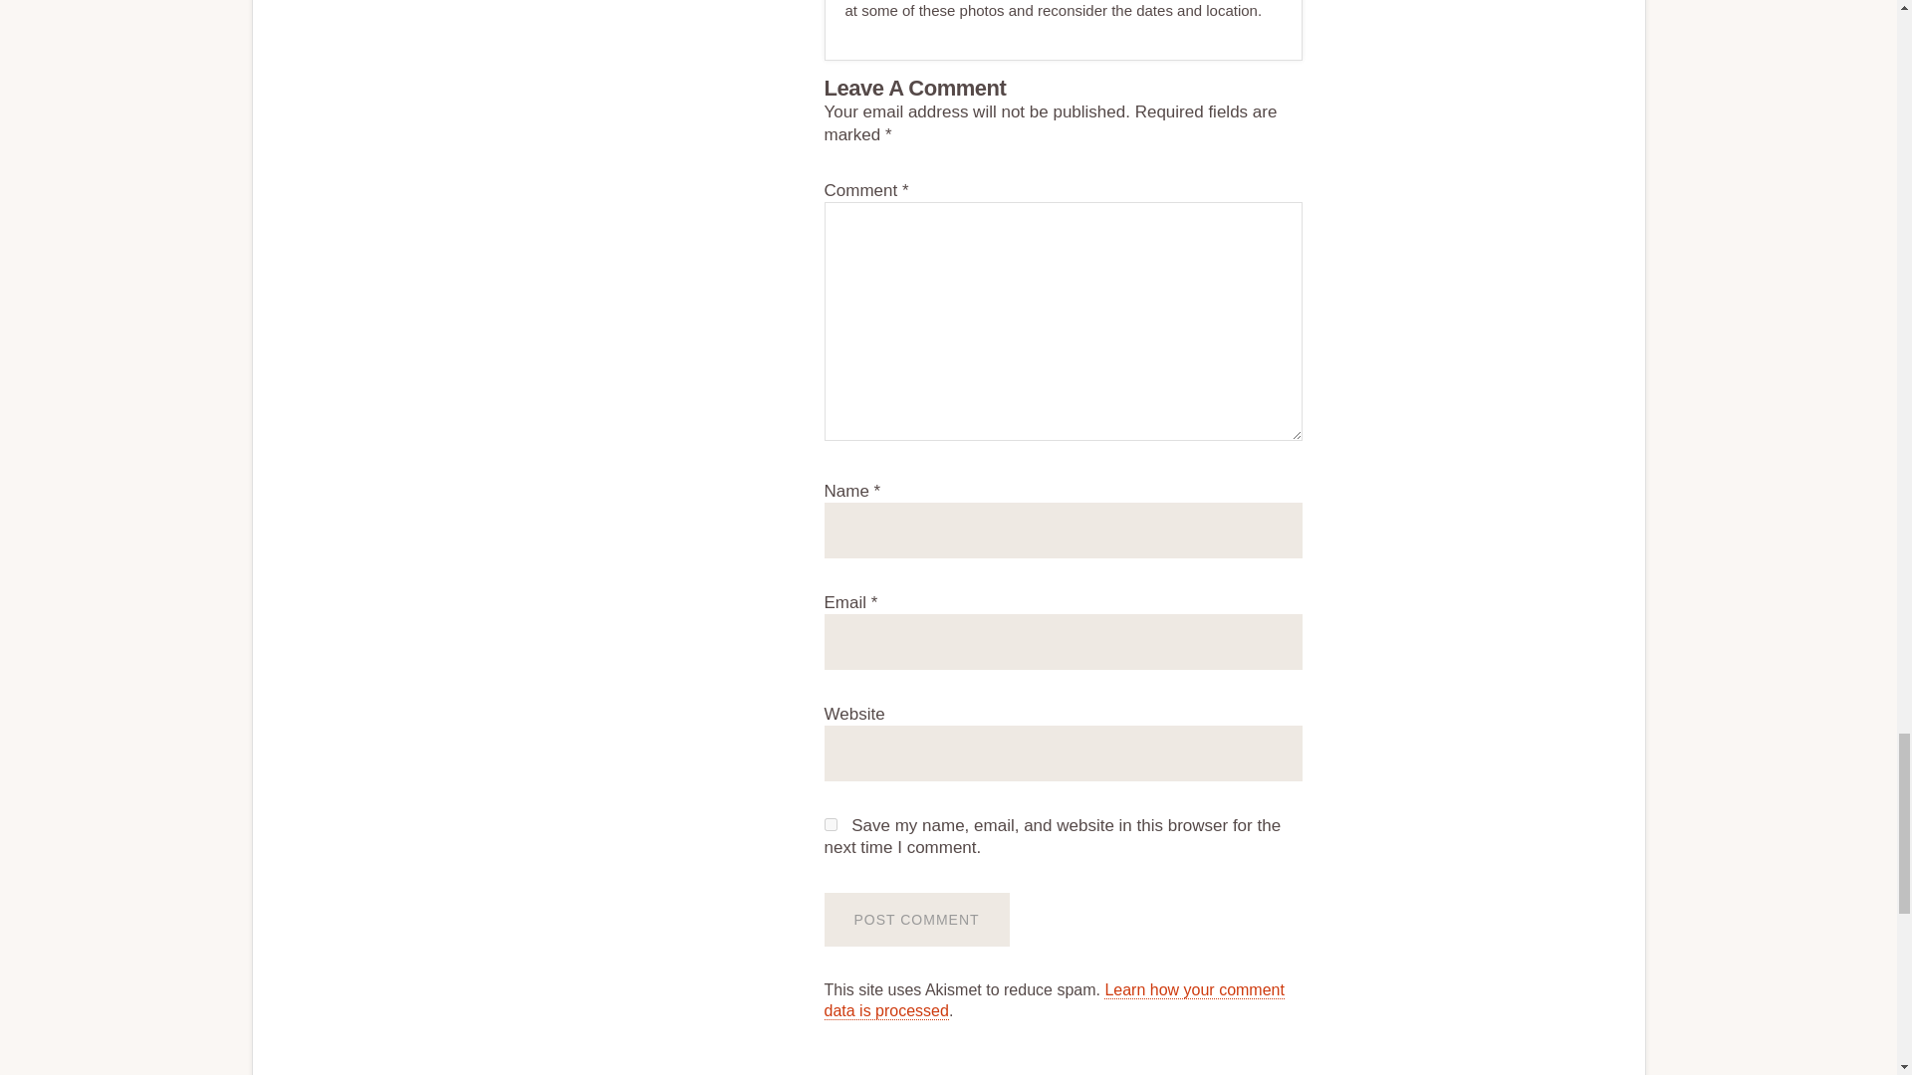 The image size is (1912, 1075). Describe the element at coordinates (831, 824) in the screenshot. I see `yes` at that location.